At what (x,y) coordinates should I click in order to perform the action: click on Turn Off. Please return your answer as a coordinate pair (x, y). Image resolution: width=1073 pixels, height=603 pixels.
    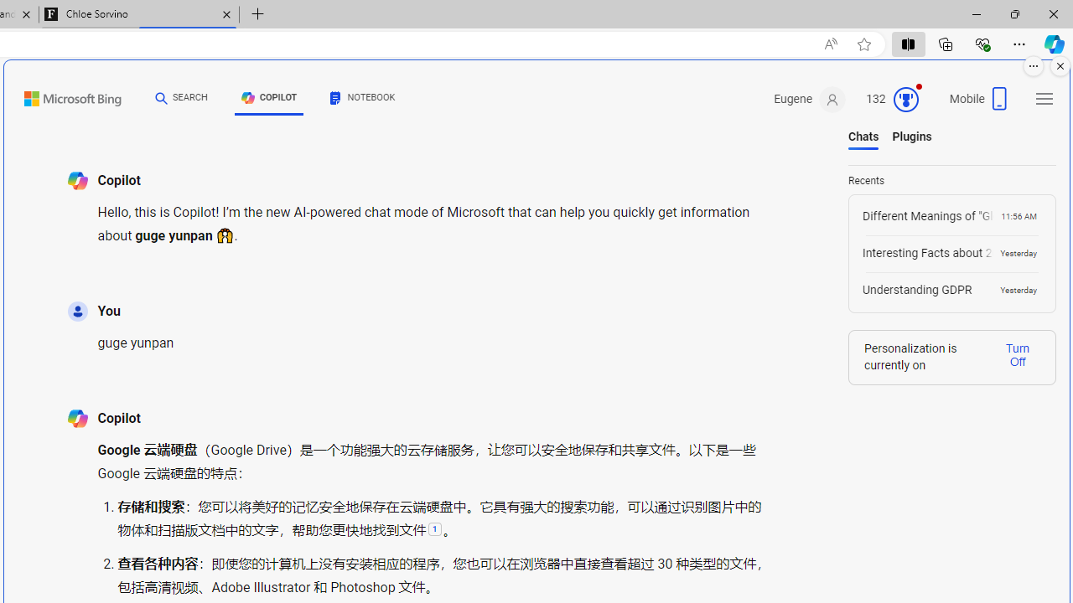
    Looking at the image, I should click on (1018, 354).